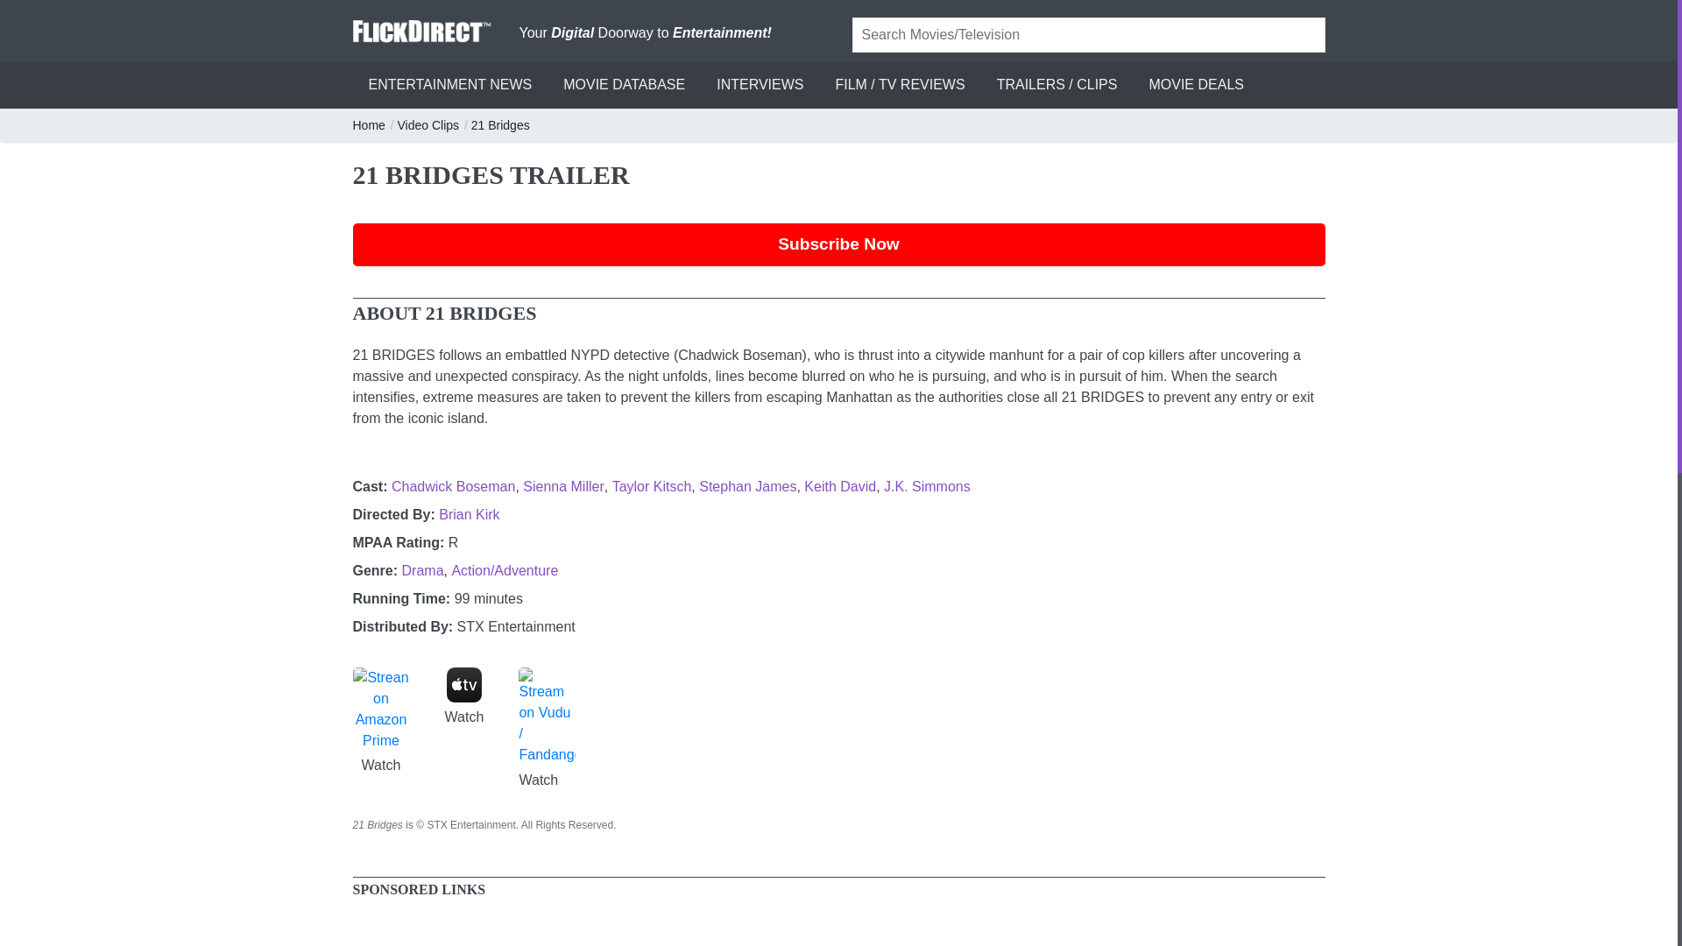  Describe the element at coordinates (624, 85) in the screenshot. I see `MOVIE DATABASE` at that location.